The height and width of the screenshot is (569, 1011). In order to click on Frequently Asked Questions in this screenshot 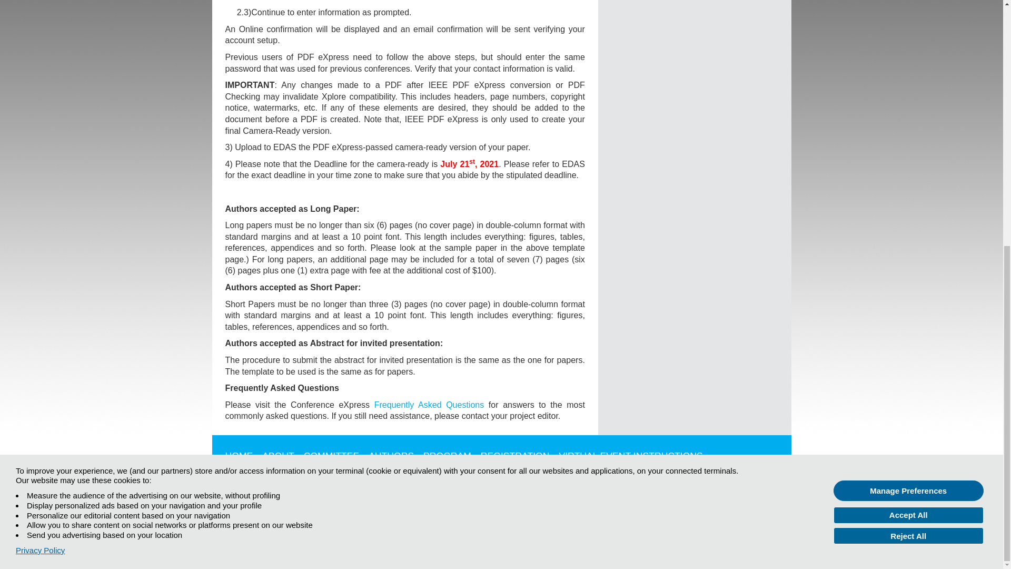, I will do `click(429, 405)`.